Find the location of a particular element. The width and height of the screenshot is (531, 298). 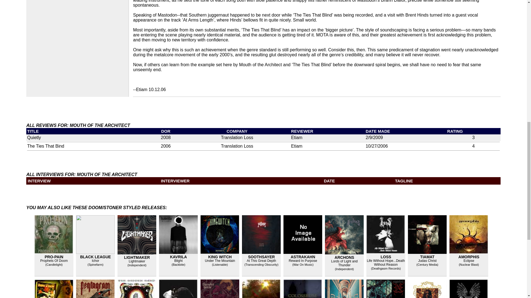

Blight is located at coordinates (178, 260).